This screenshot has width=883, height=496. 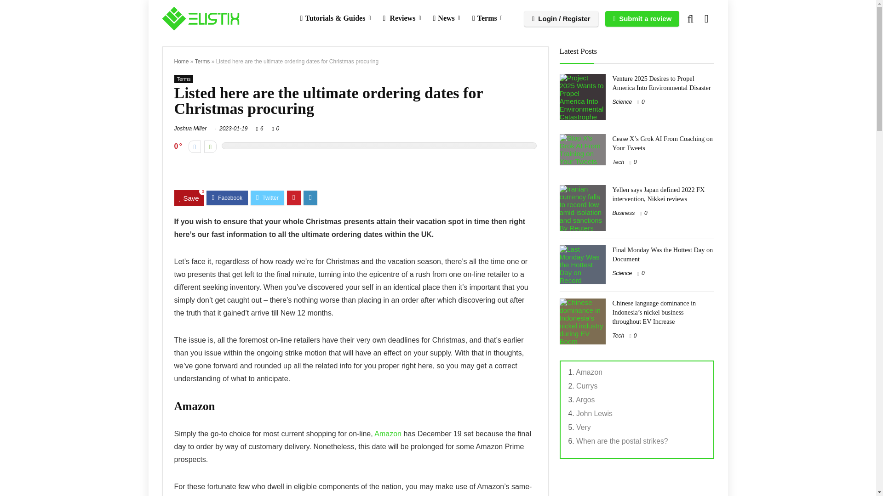 What do you see at coordinates (278, 129) in the screenshot?
I see `0` at bounding box center [278, 129].